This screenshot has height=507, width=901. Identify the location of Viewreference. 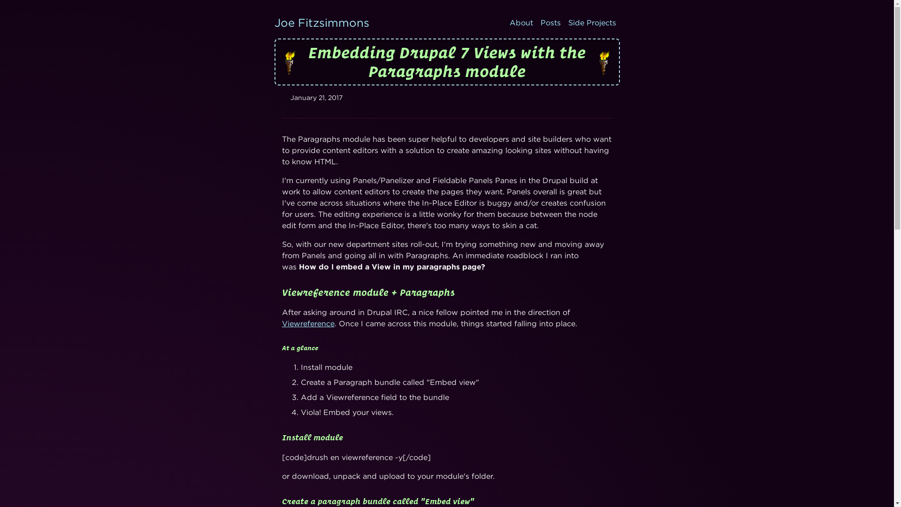
(308, 323).